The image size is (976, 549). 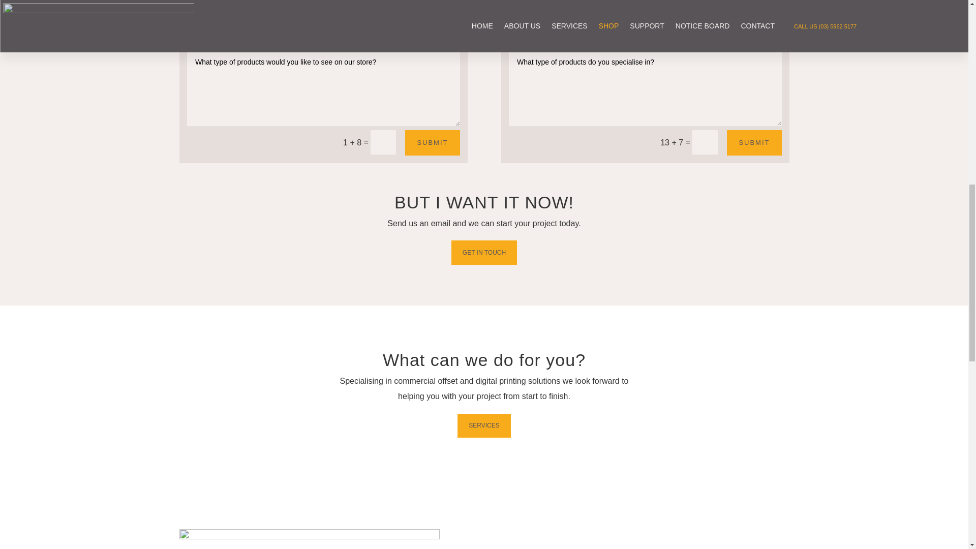 What do you see at coordinates (309, 539) in the screenshot?
I see `cropped-breen-circle2.png` at bounding box center [309, 539].